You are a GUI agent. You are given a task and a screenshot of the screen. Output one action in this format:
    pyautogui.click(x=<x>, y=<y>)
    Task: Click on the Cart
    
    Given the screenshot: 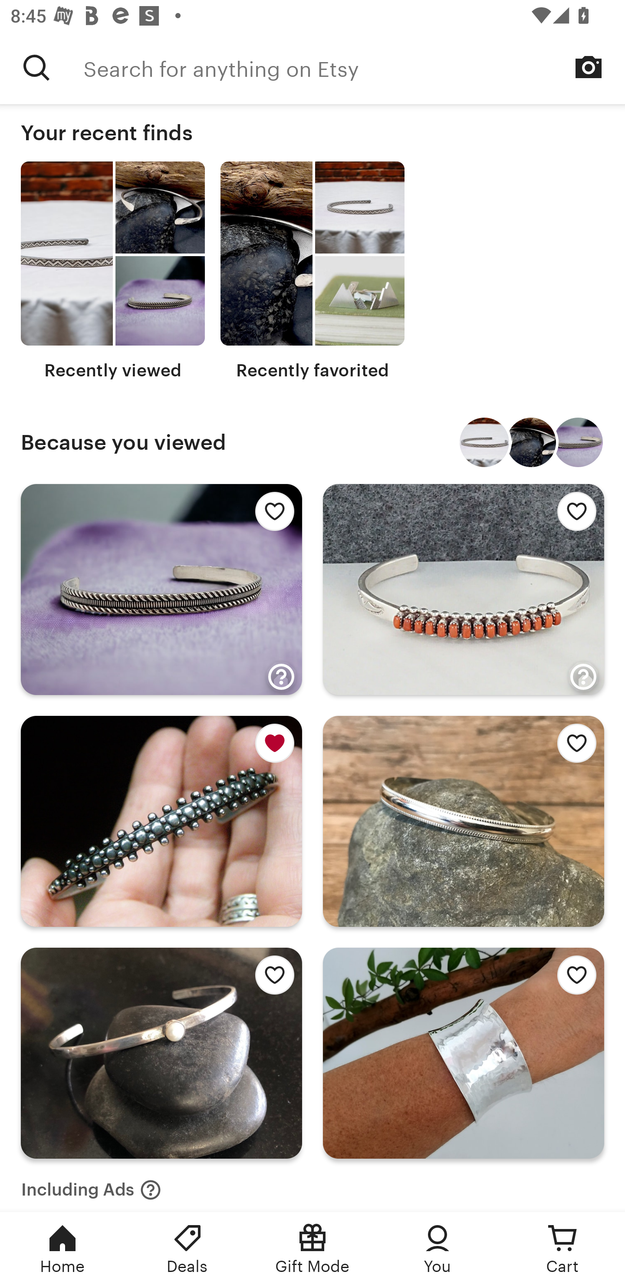 What is the action you would take?
    pyautogui.click(x=562, y=1249)
    